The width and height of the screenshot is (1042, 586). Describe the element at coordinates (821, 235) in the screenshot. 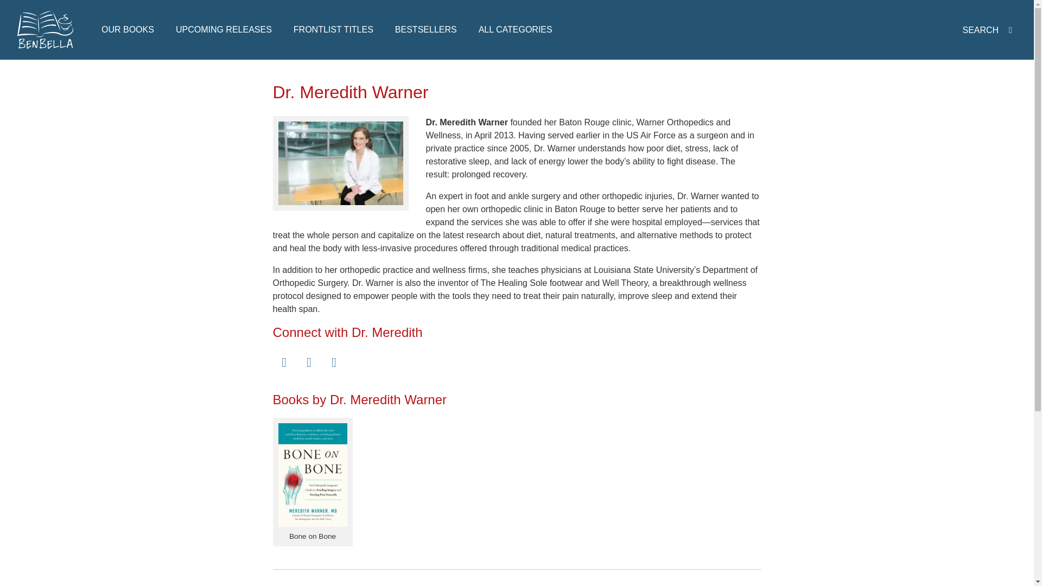

I see `Search` at that location.